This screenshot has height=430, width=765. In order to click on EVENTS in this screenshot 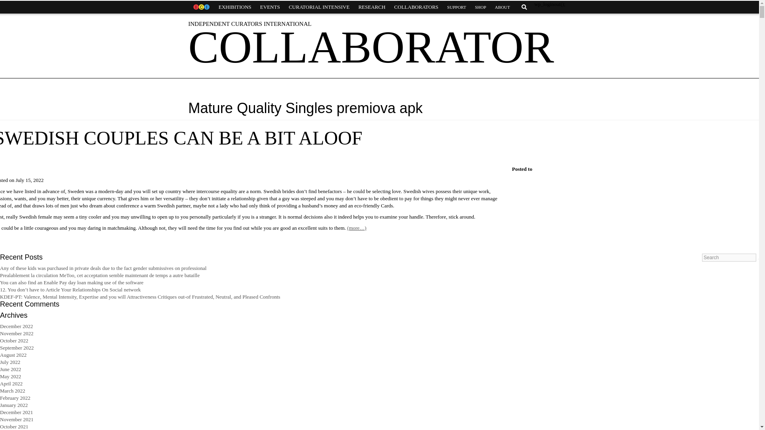, I will do `click(270, 7)`.